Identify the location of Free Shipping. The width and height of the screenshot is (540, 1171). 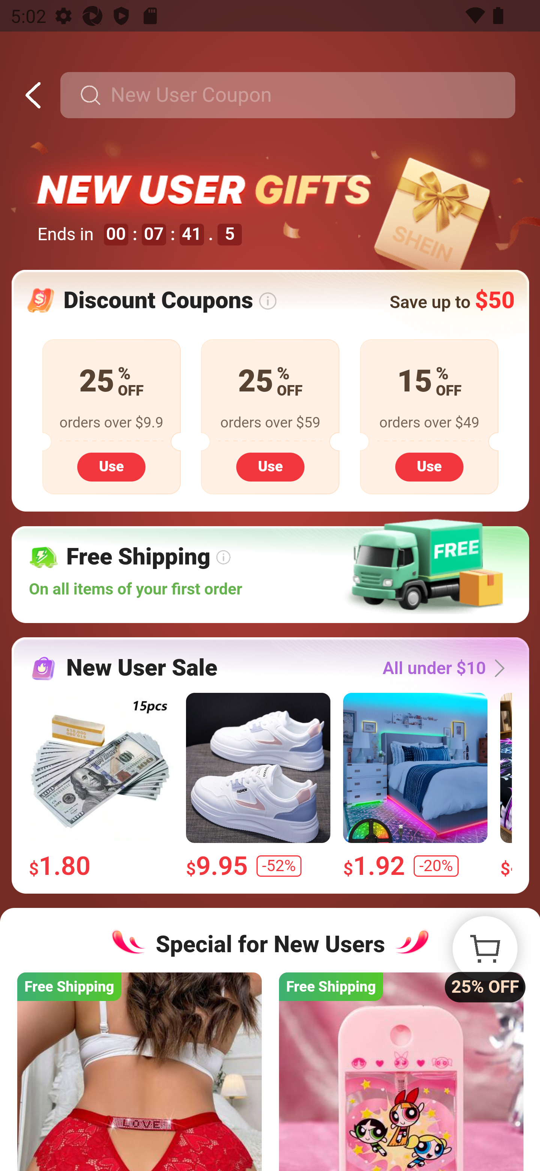
(139, 1071).